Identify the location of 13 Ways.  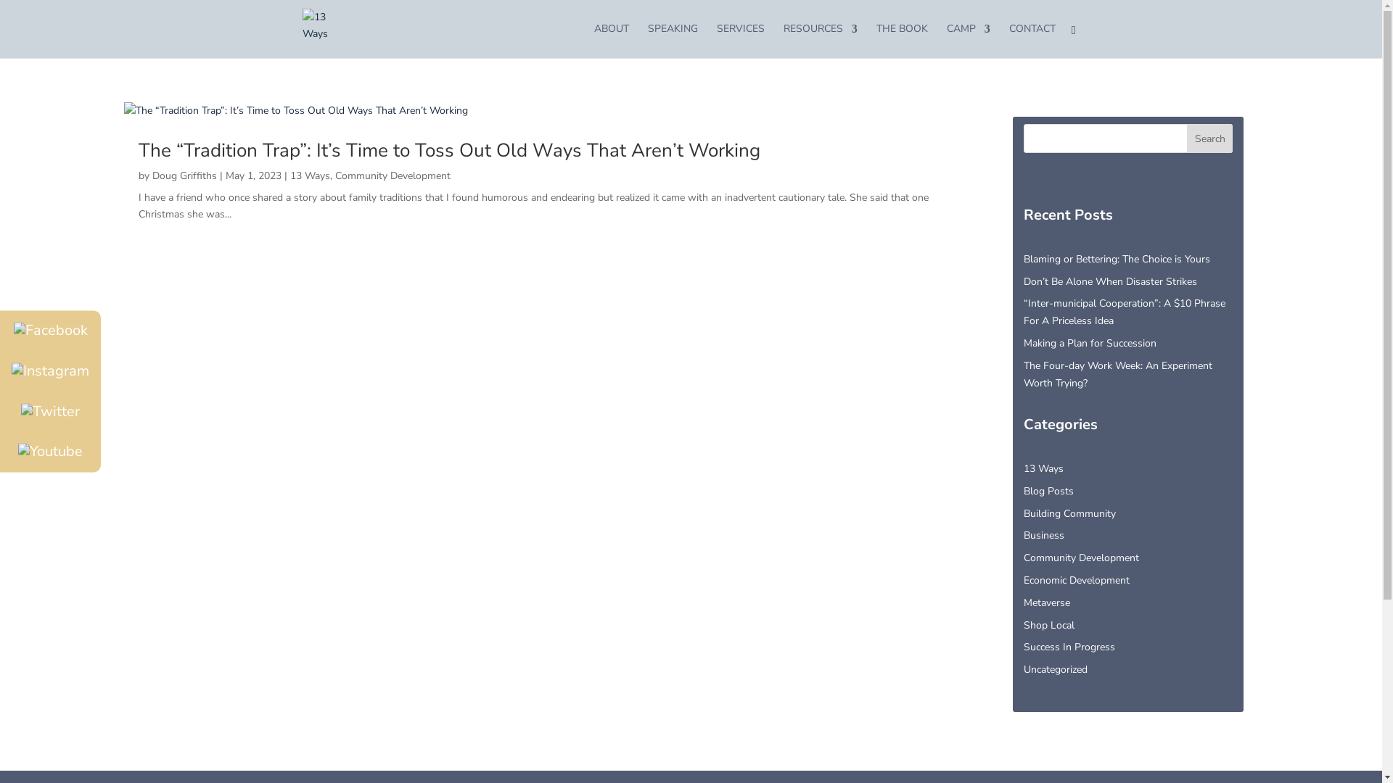
(1043, 468).